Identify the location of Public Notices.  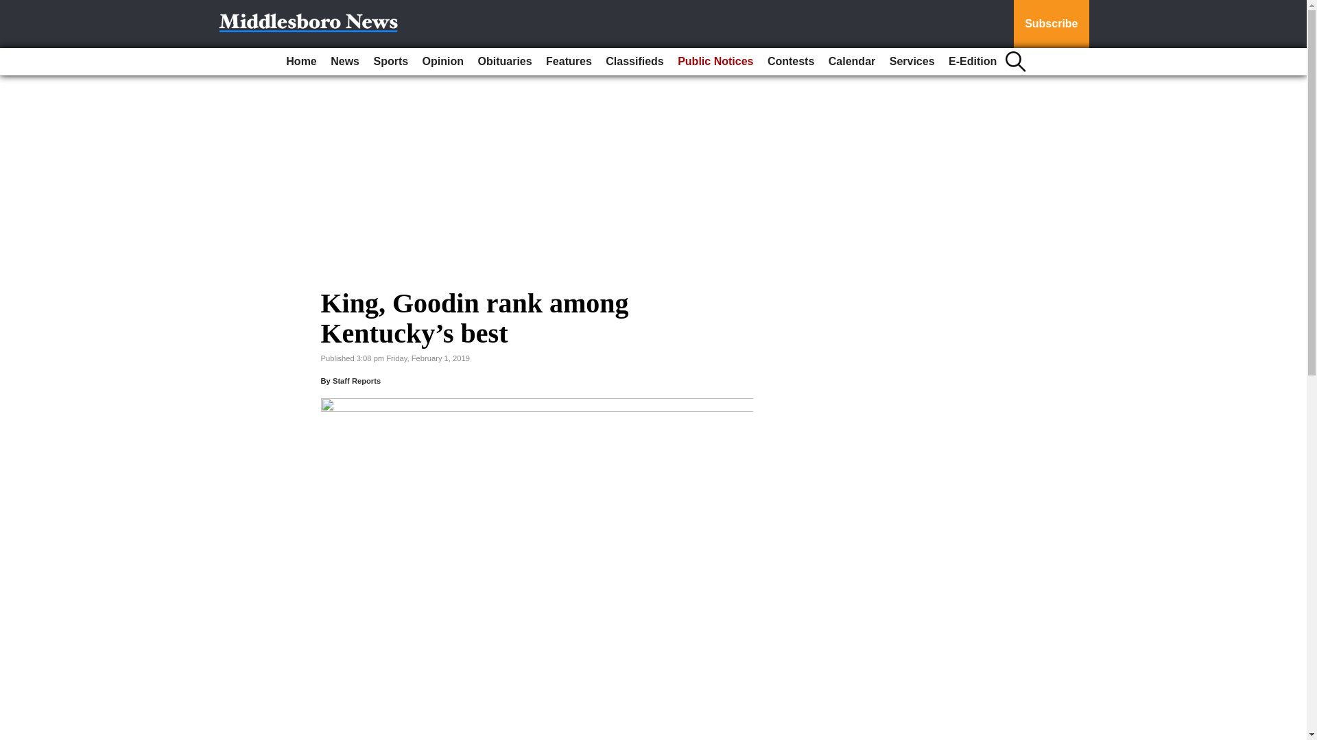
(715, 62).